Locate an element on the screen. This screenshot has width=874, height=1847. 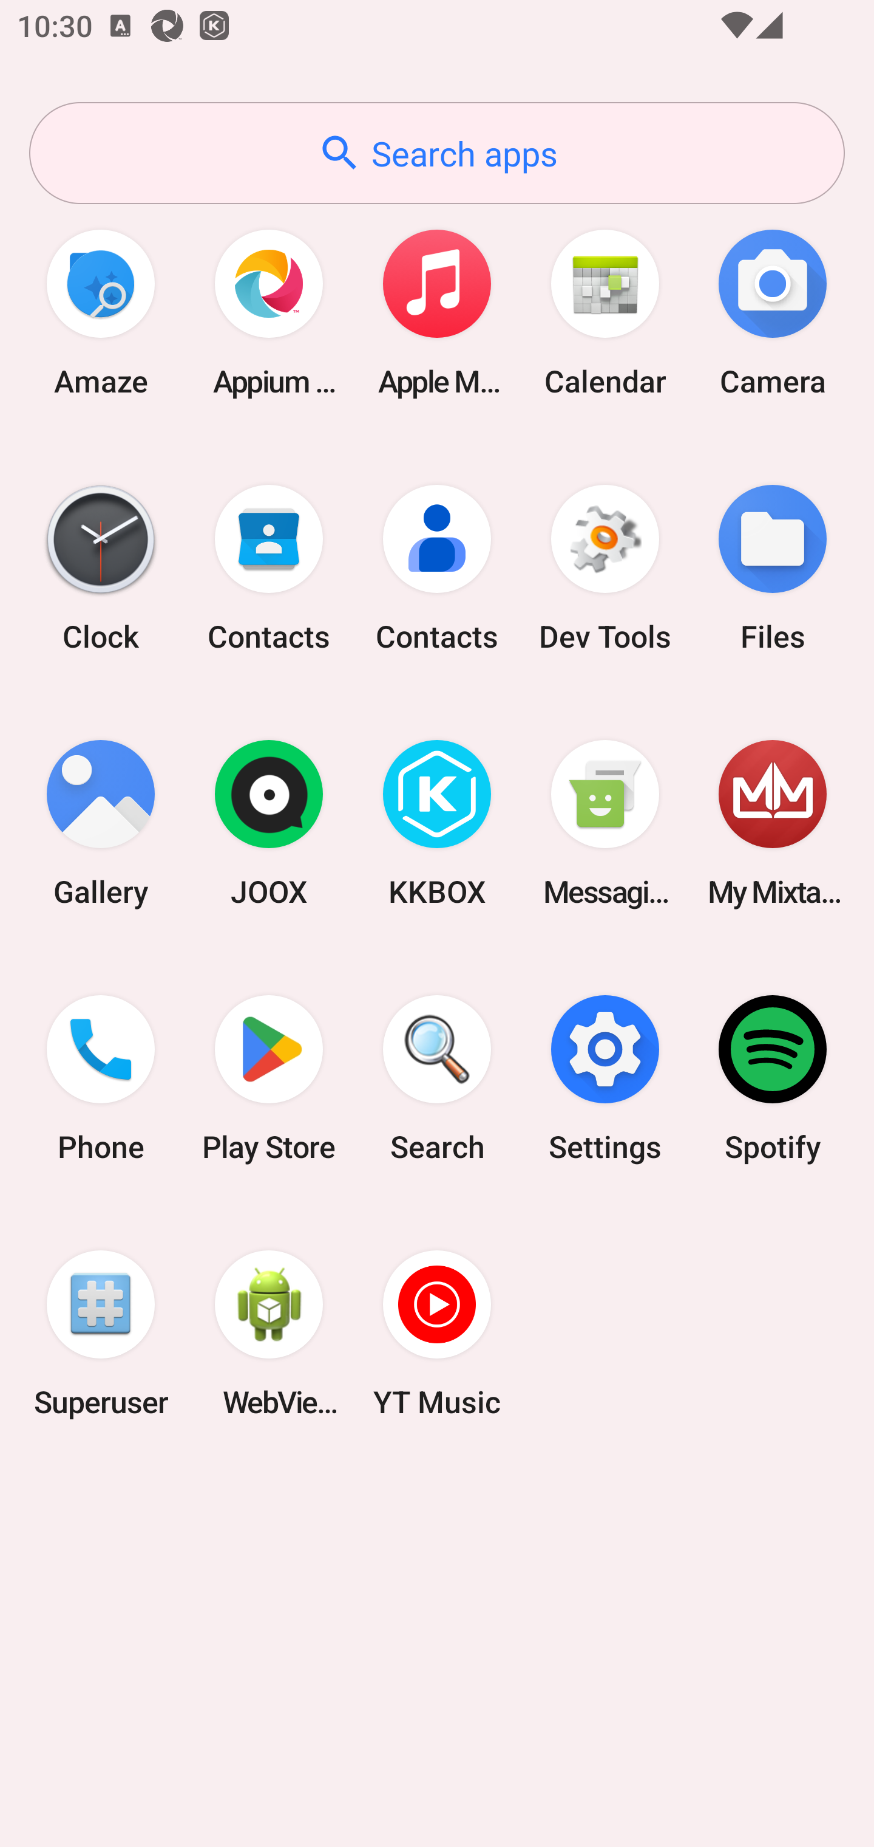
Appium Settings is located at coordinates (269, 312).